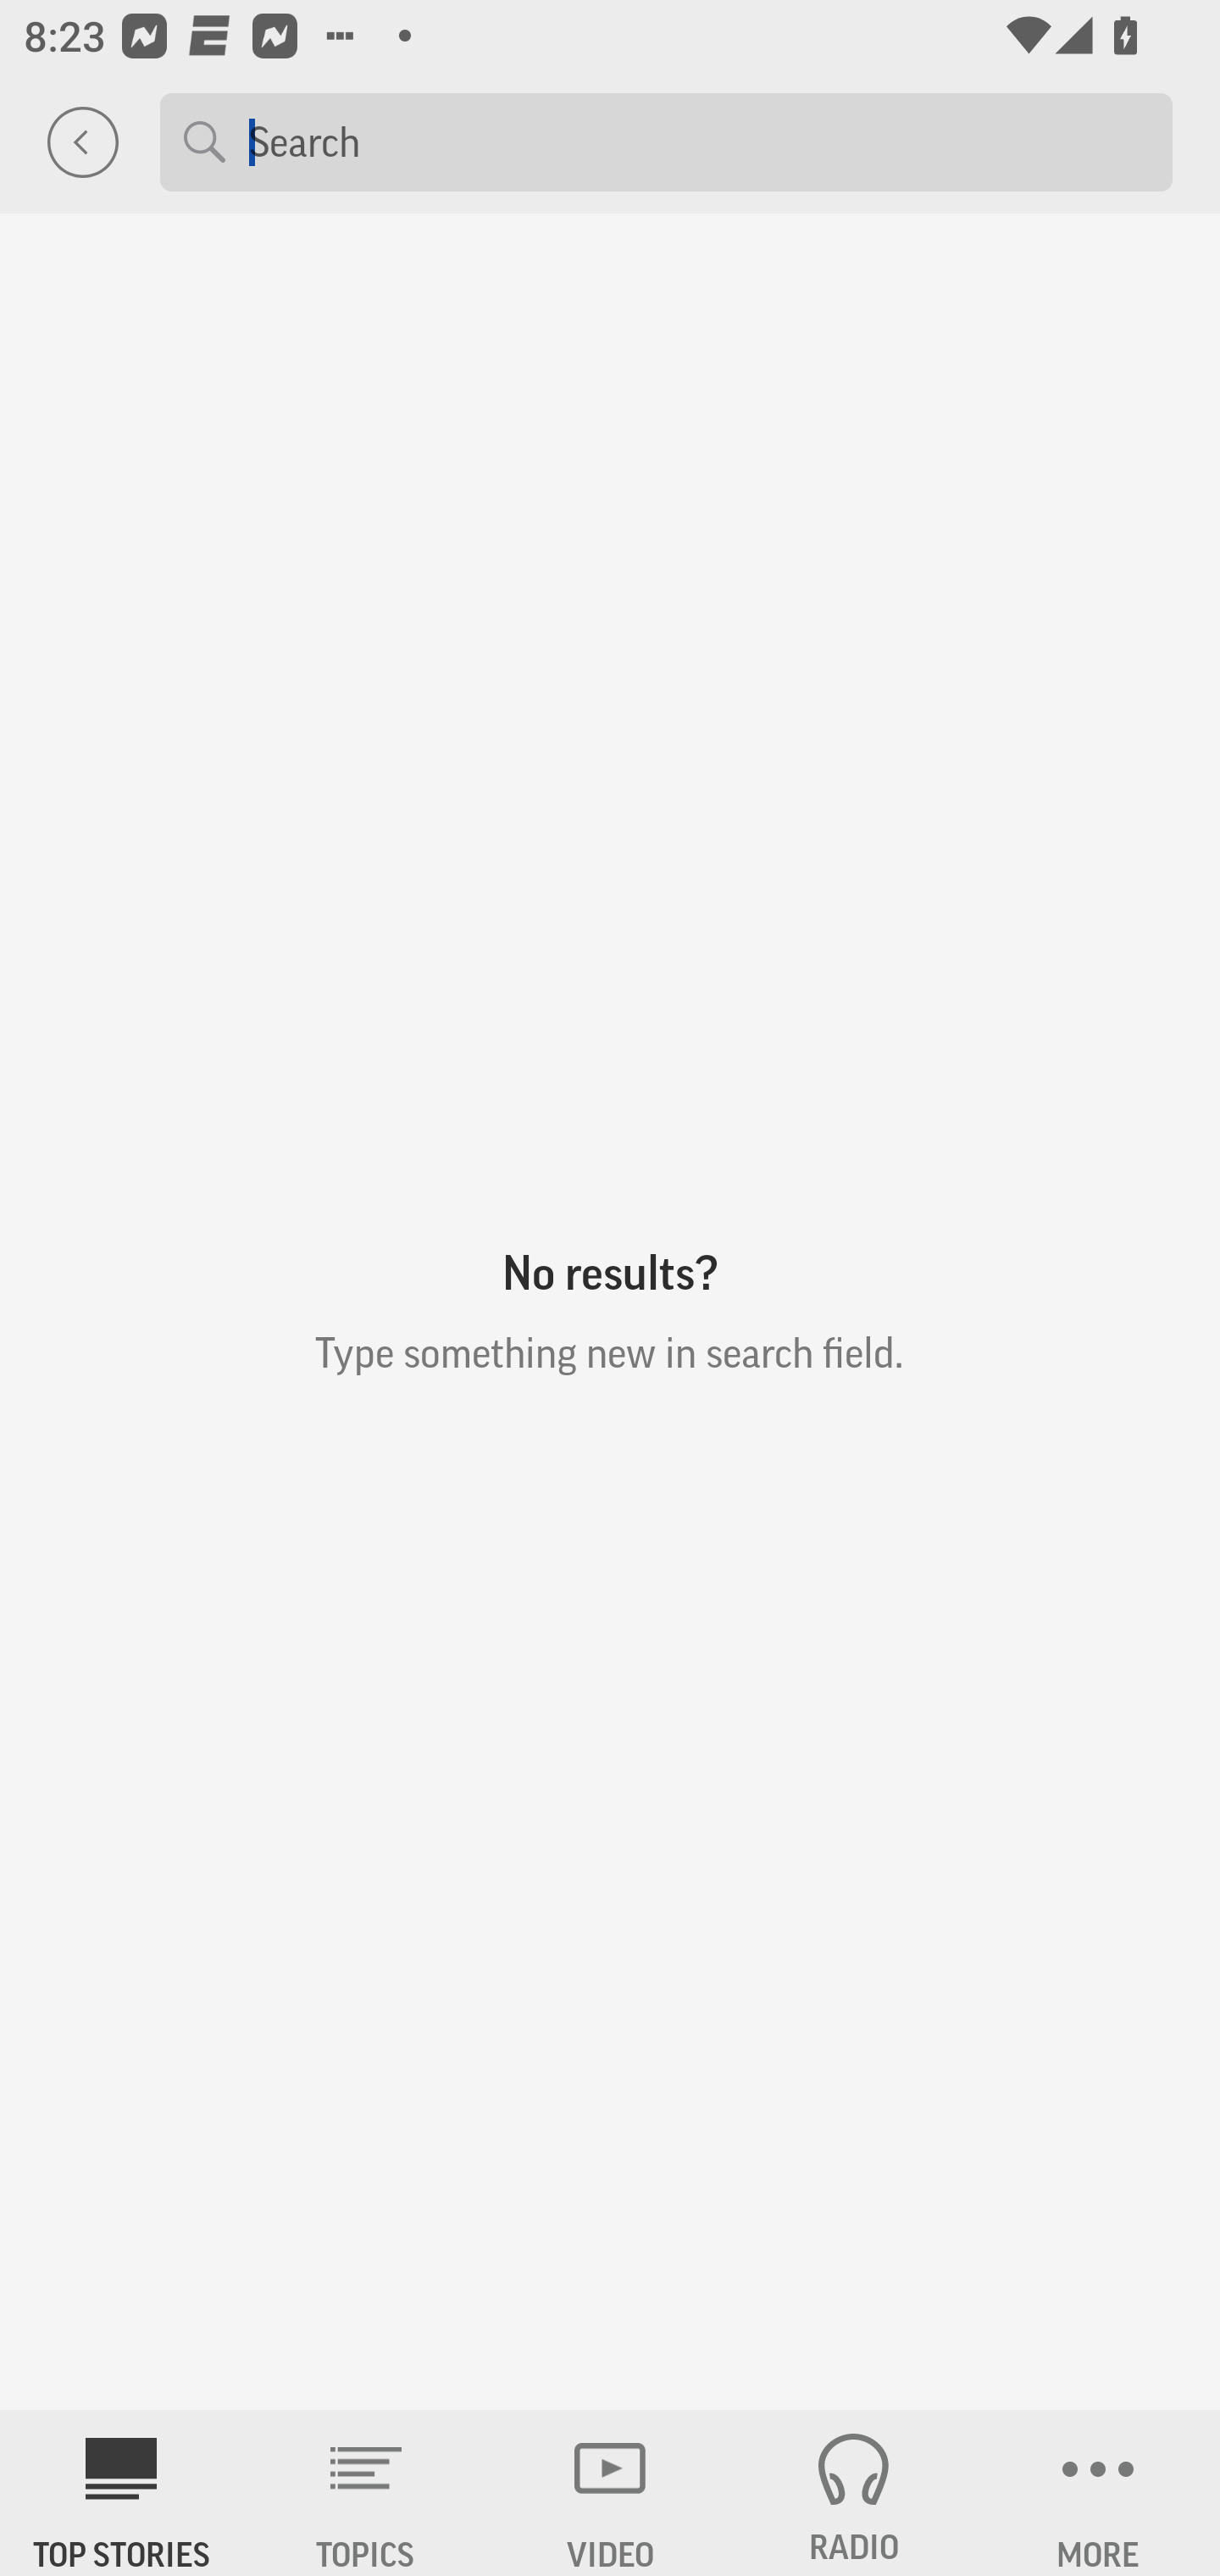 Image resolution: width=1220 pixels, height=2576 pixels. What do you see at coordinates (1098, 2493) in the screenshot?
I see `MORE` at bounding box center [1098, 2493].